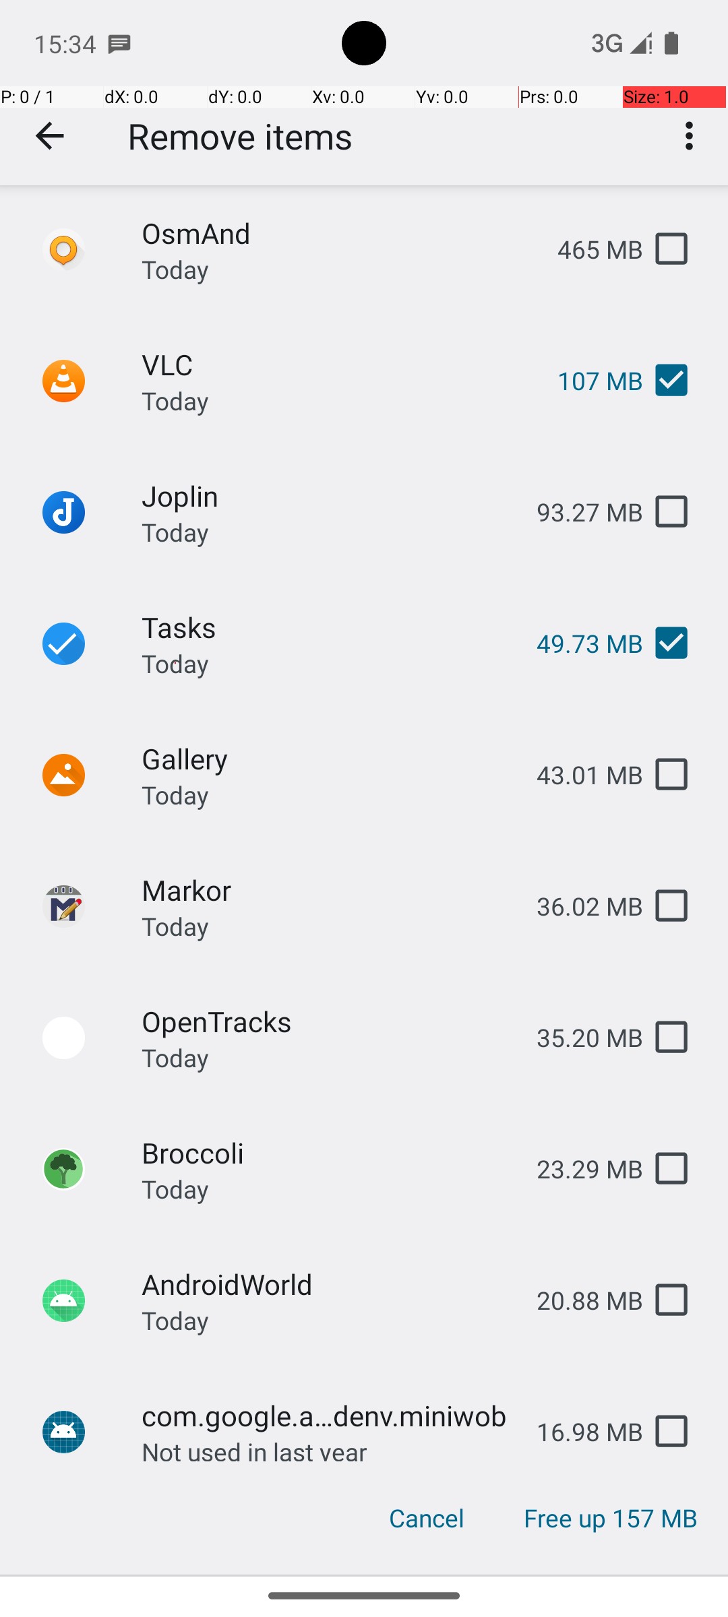  What do you see at coordinates (328, 1415) in the screenshot?
I see `com.google.androidenv.miniwob` at bounding box center [328, 1415].